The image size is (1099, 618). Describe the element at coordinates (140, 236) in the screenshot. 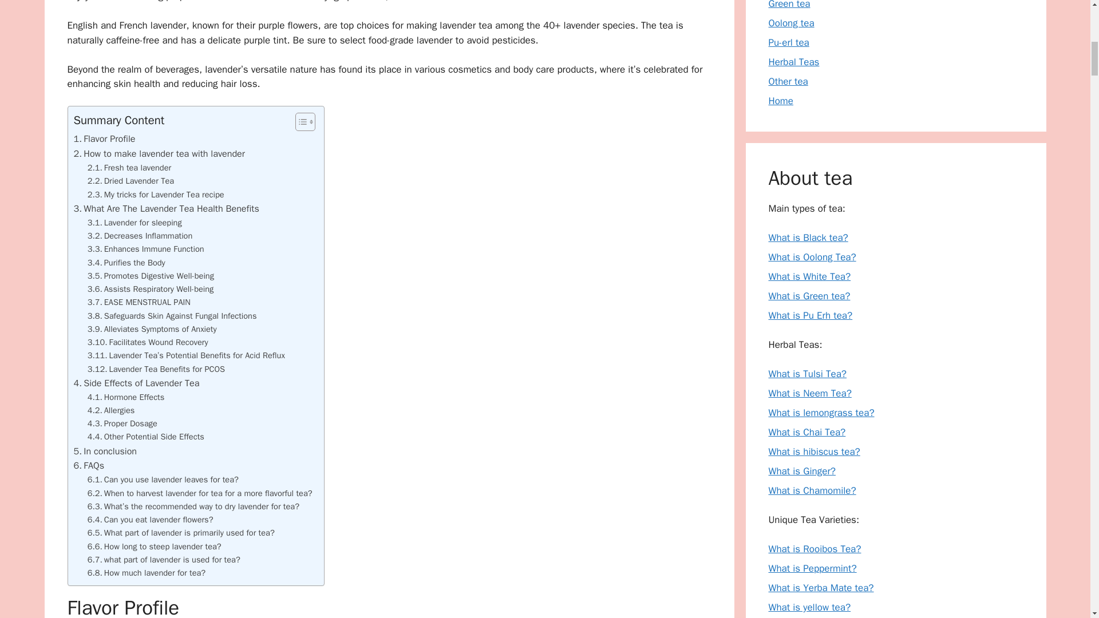

I see `Decreases Inflammation` at that location.